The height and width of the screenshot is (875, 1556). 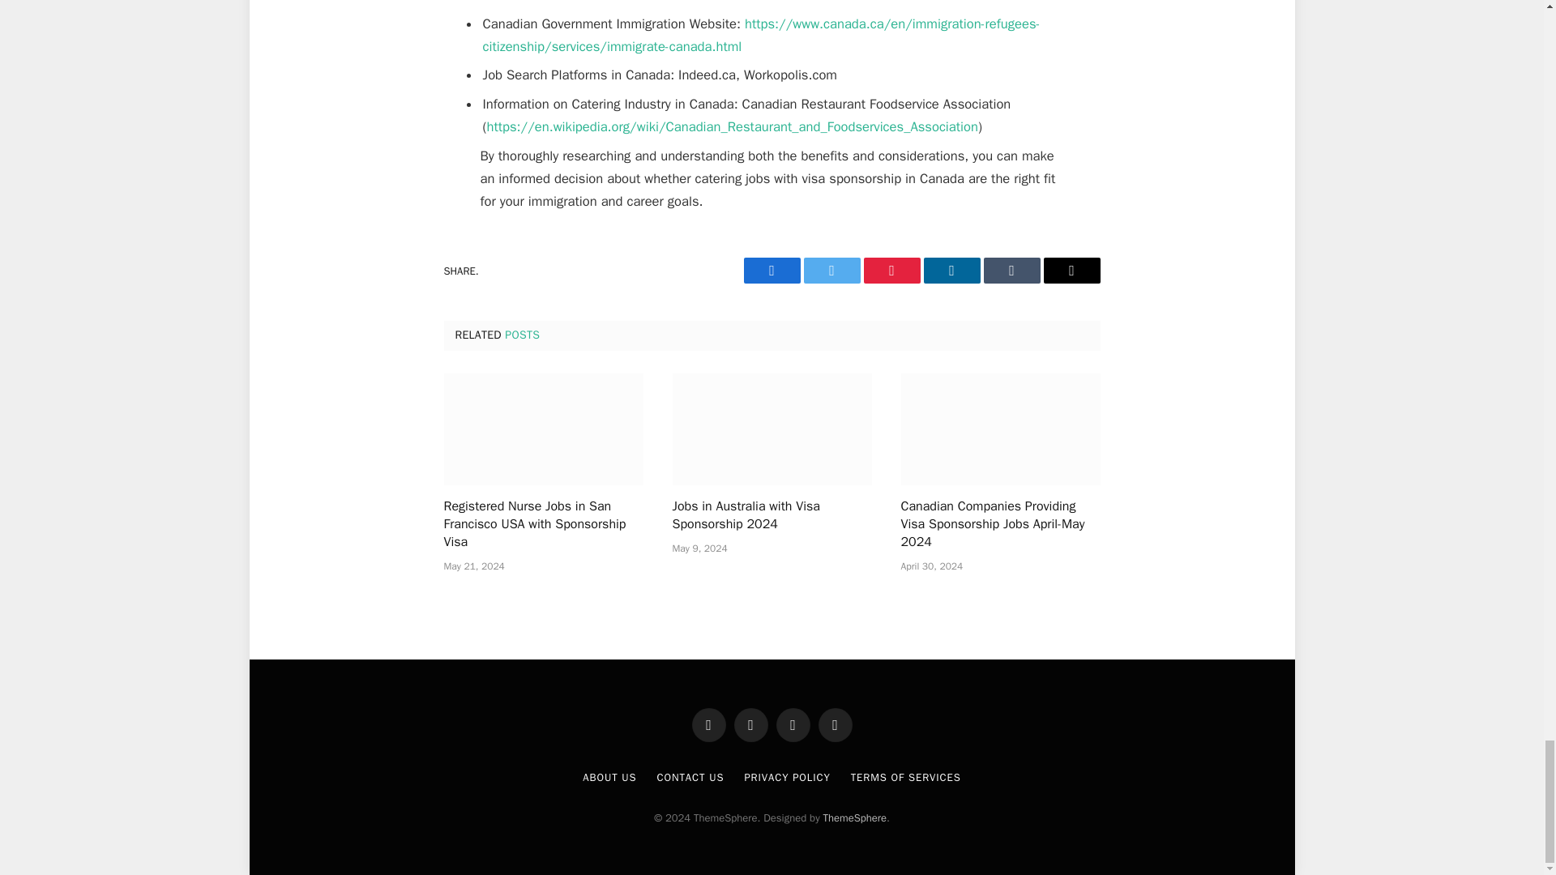 I want to click on Twitter, so click(x=831, y=270).